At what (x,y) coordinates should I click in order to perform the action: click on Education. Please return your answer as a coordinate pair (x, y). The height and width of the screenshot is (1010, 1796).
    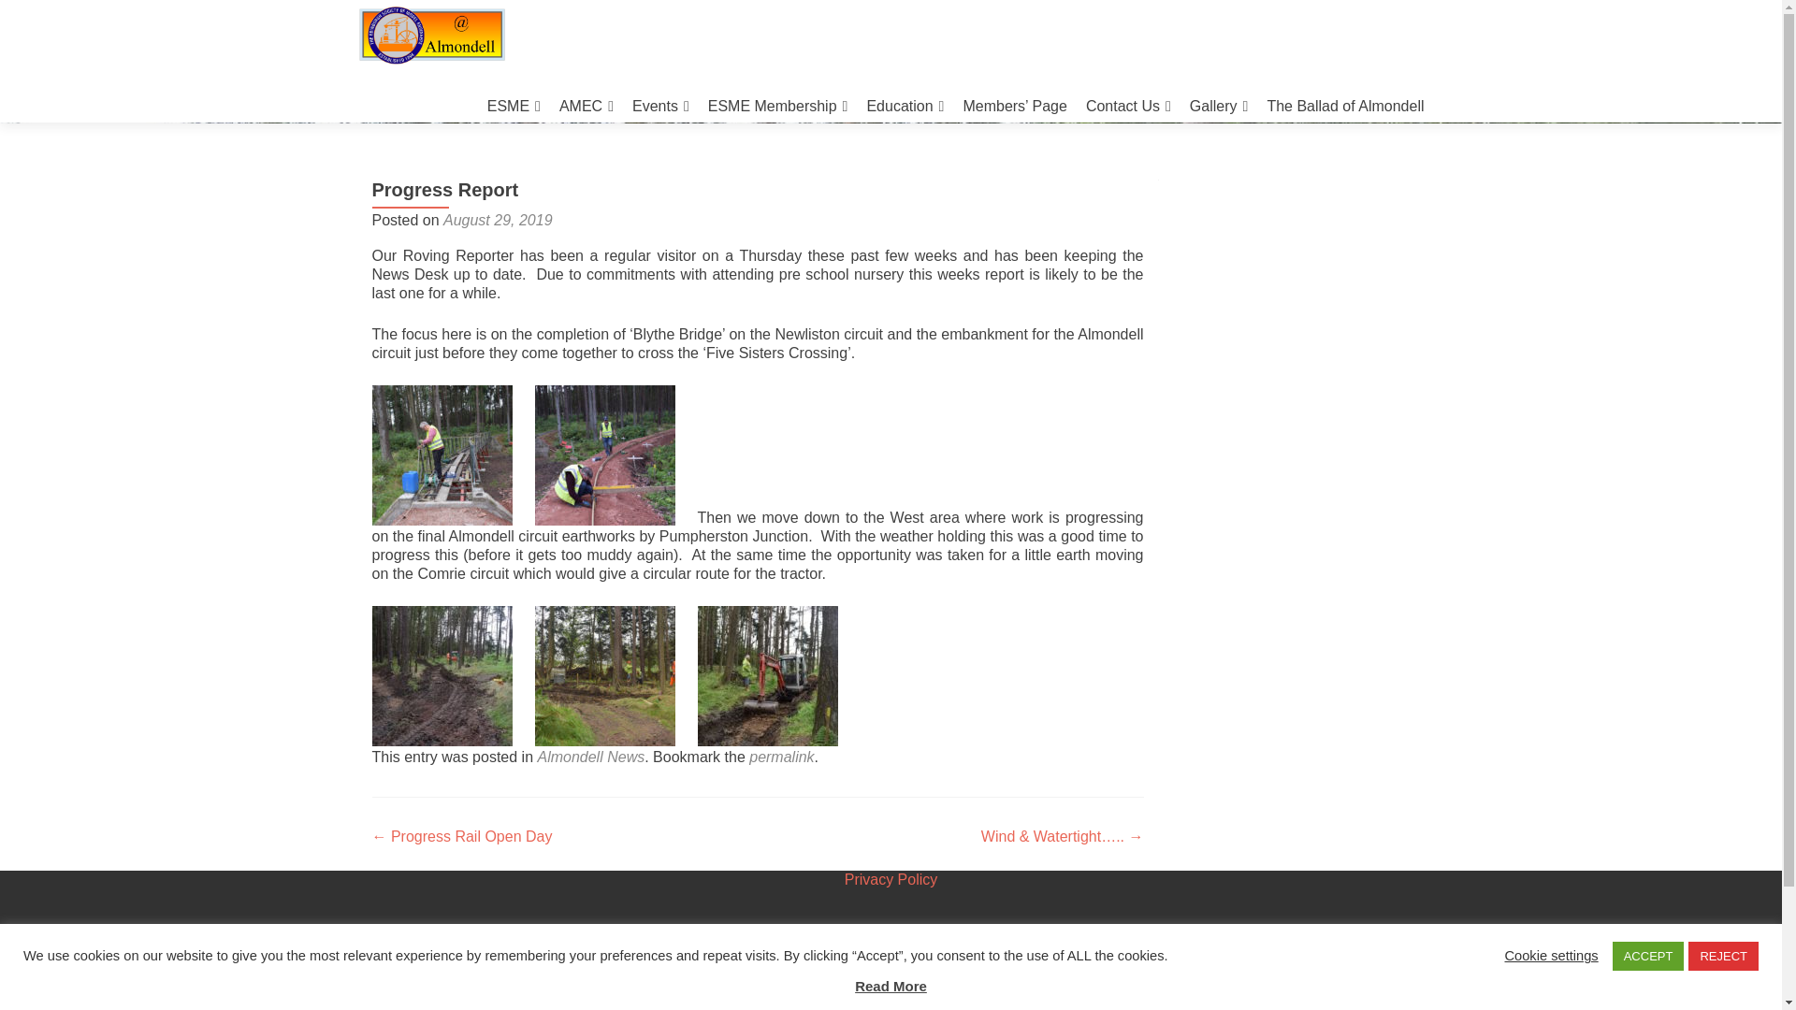
    Looking at the image, I should click on (905, 106).